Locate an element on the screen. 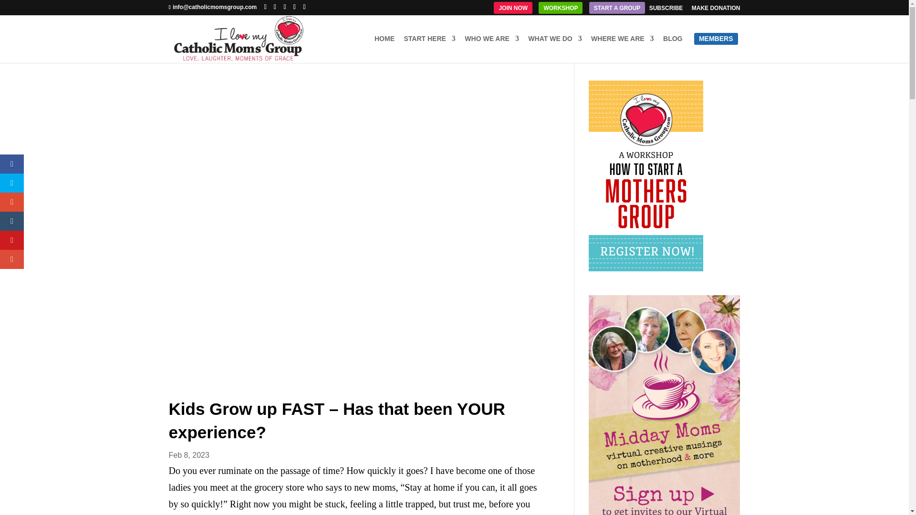 The height and width of the screenshot is (515, 916). WORKSHOP is located at coordinates (560, 10).